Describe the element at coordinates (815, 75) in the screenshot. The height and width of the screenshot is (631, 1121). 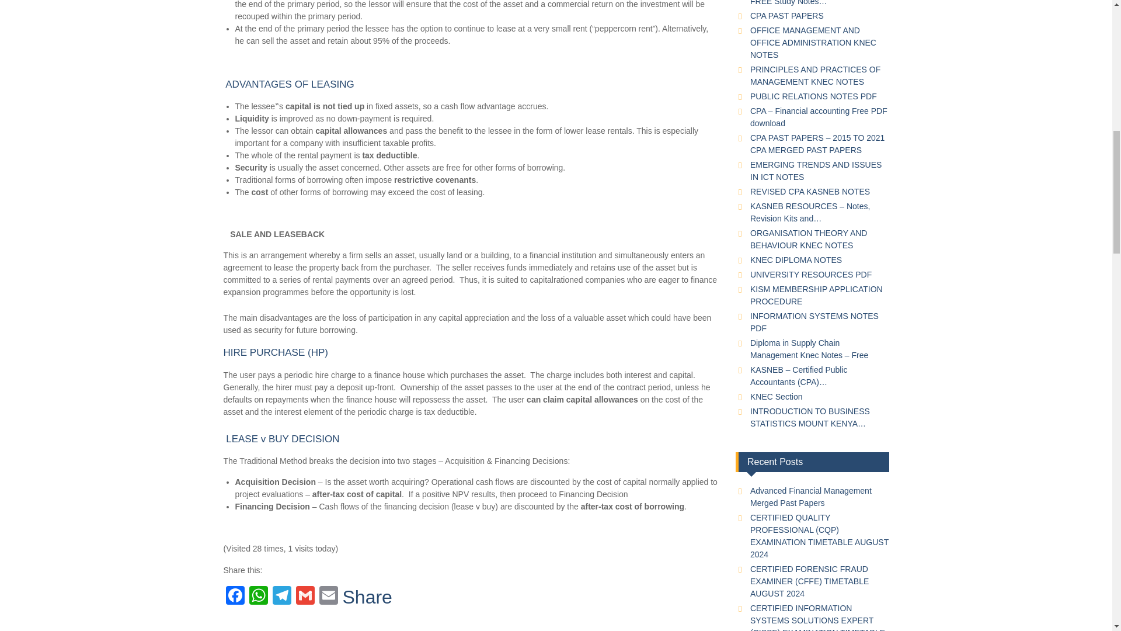
I see `PRINCIPLES AND PRACTICES OF MANAGEMENT KNEC NOTES` at that location.